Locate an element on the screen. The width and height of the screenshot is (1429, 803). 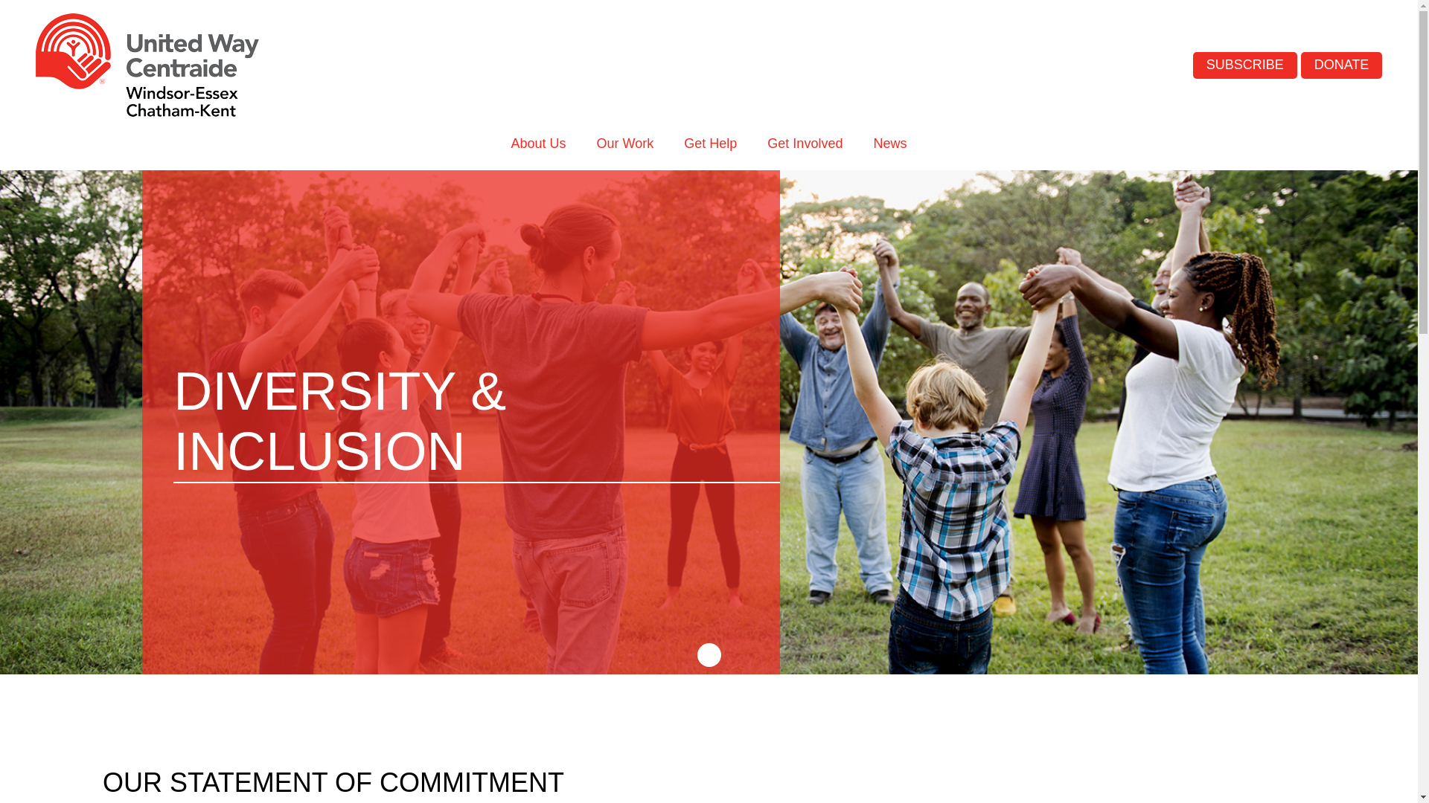
About Us is located at coordinates (539, 143).